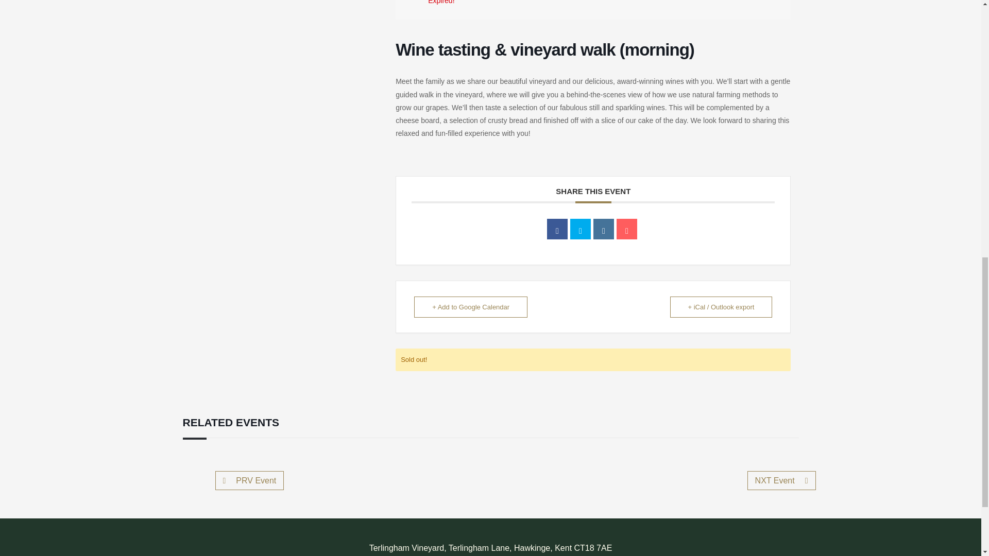 The height and width of the screenshot is (556, 989). What do you see at coordinates (557, 229) in the screenshot?
I see `Share on Facebook` at bounding box center [557, 229].